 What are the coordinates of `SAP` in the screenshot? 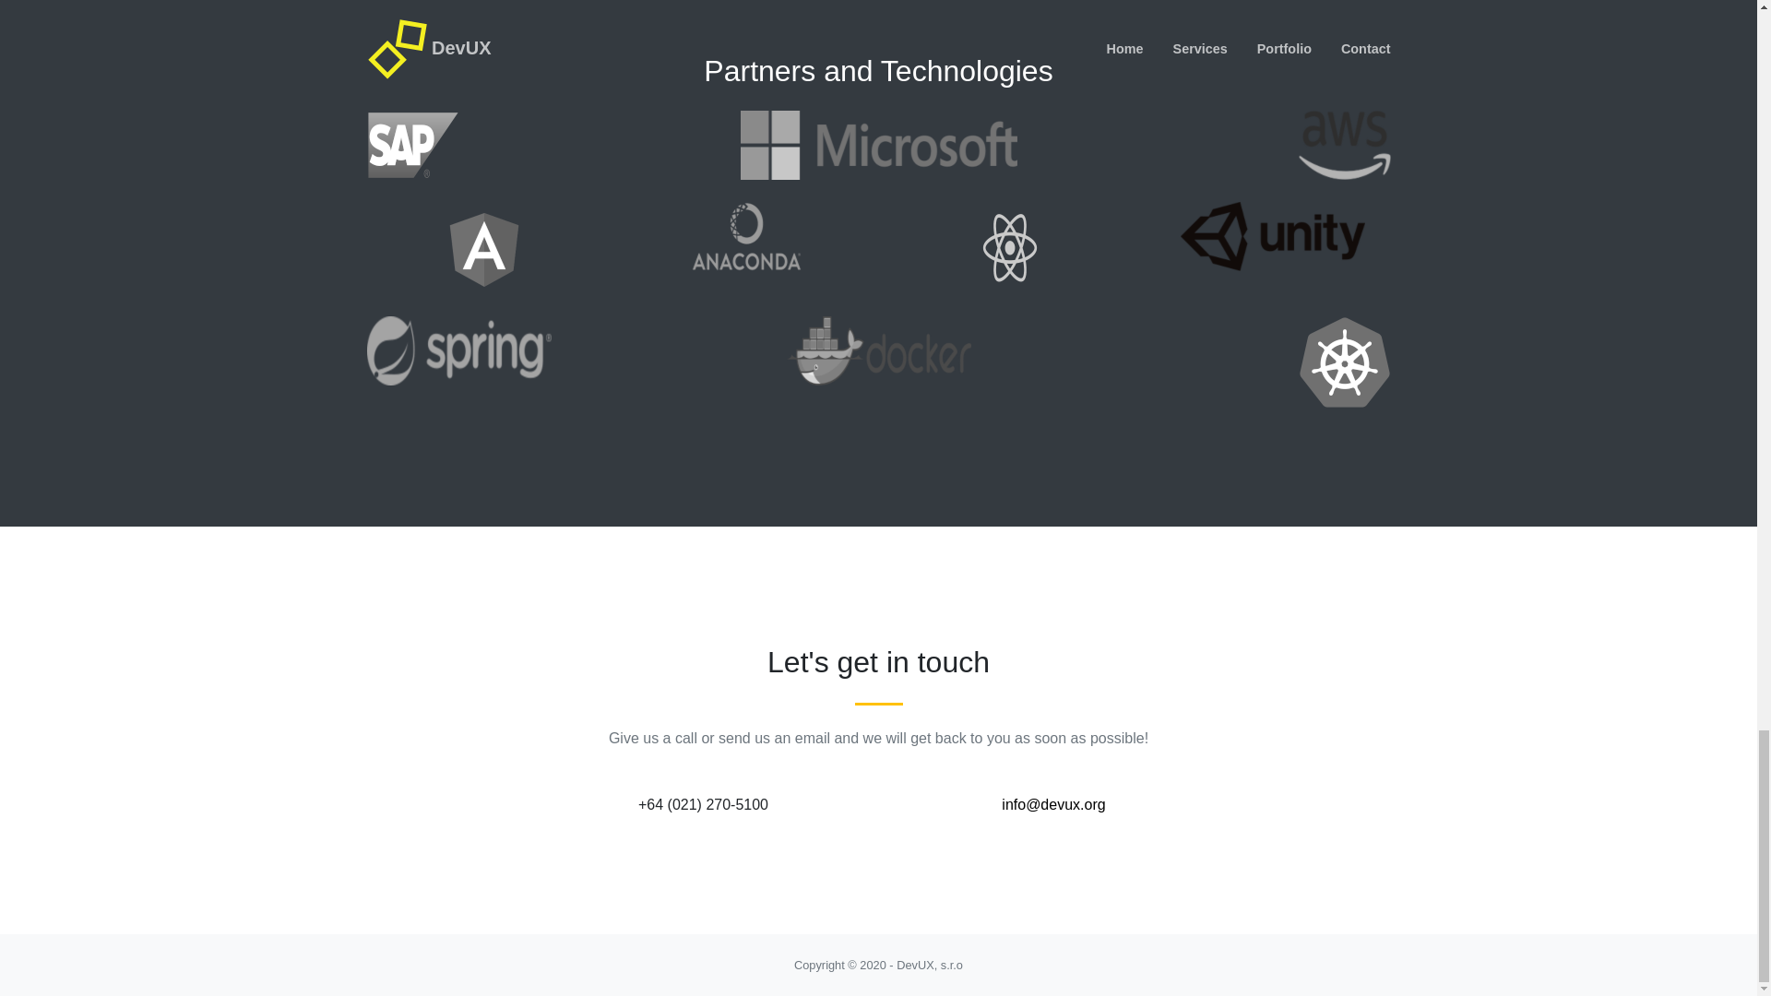 It's located at (412, 145).